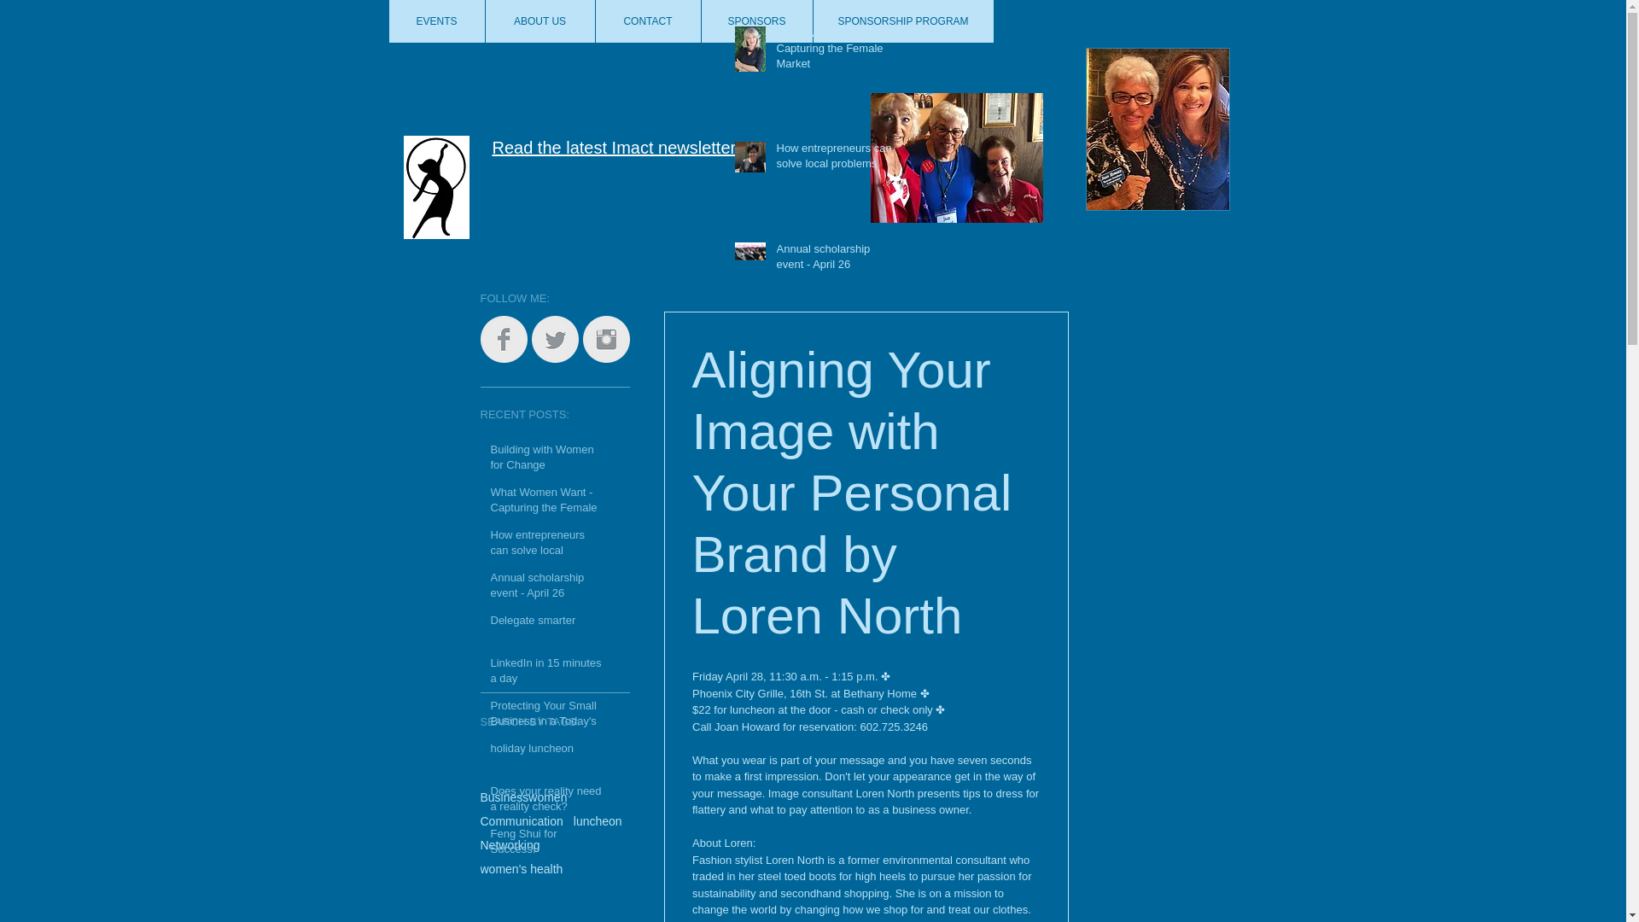 The height and width of the screenshot is (922, 1639). I want to click on Feng Shui for Success!, so click(835, 874).